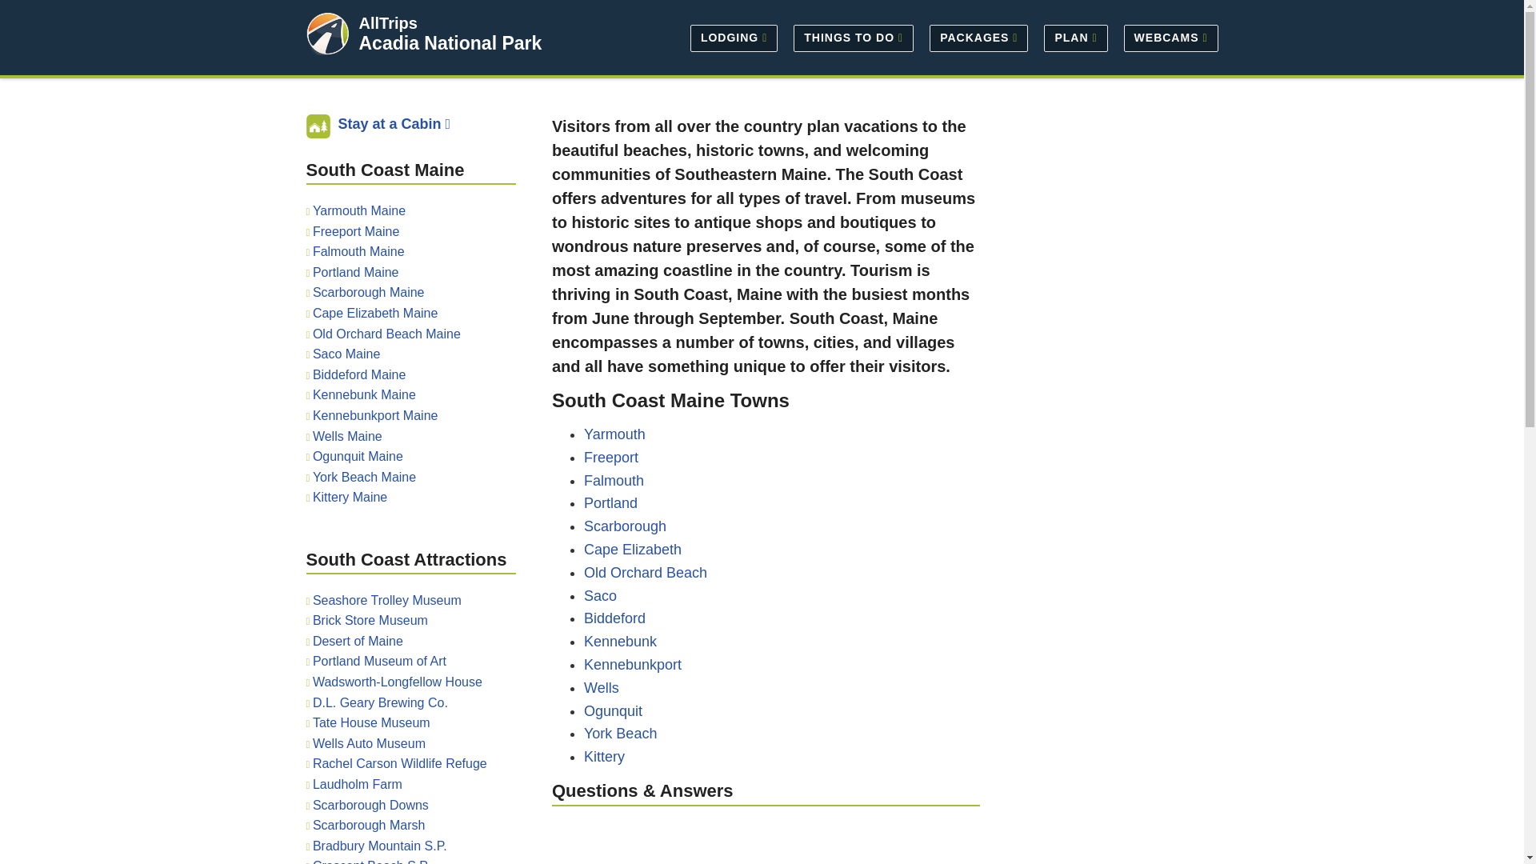 This screenshot has height=864, width=1536. What do you see at coordinates (1166, 37) in the screenshot?
I see `WEBCAMS` at bounding box center [1166, 37].